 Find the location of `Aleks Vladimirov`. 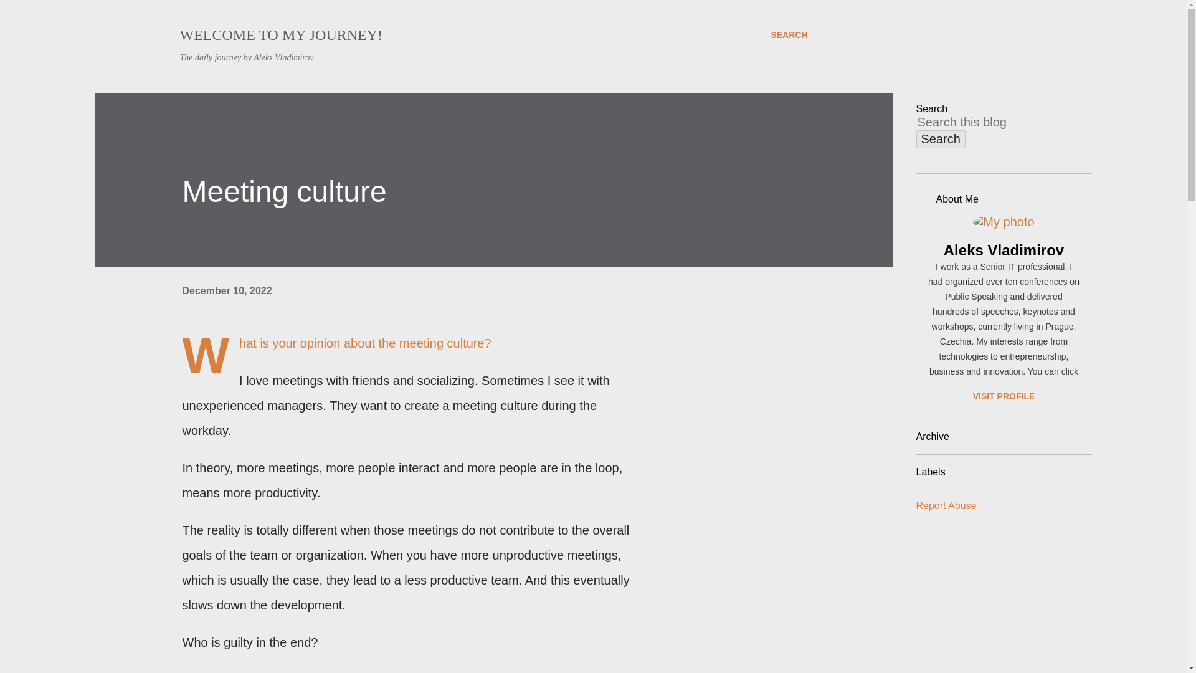

Aleks Vladimirov is located at coordinates (1003, 250).